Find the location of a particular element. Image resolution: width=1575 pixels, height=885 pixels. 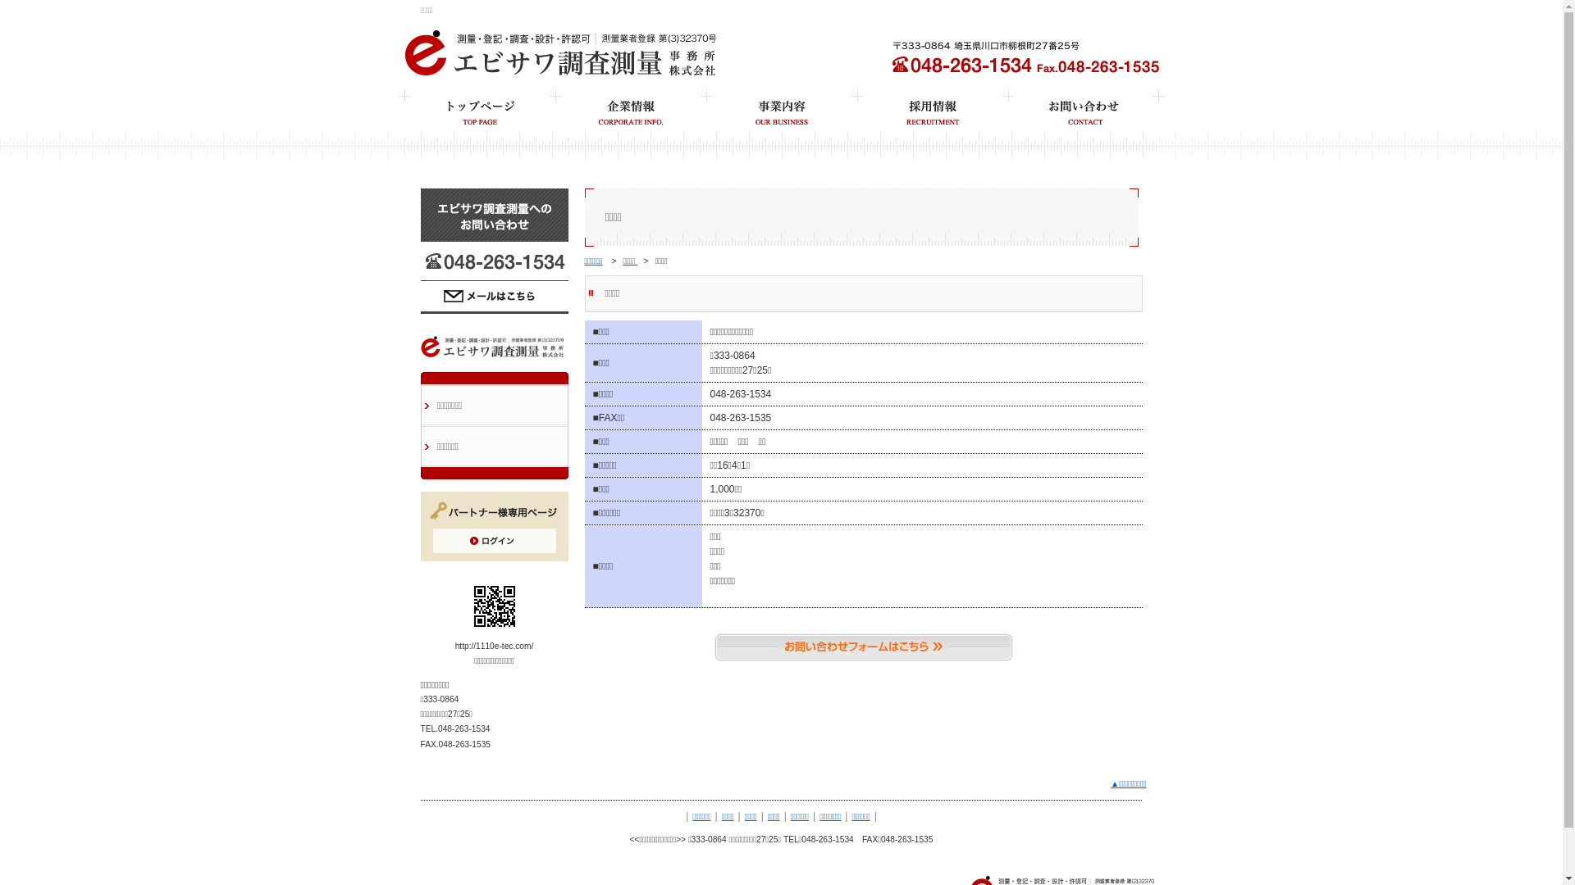

  is located at coordinates (1083, 129).